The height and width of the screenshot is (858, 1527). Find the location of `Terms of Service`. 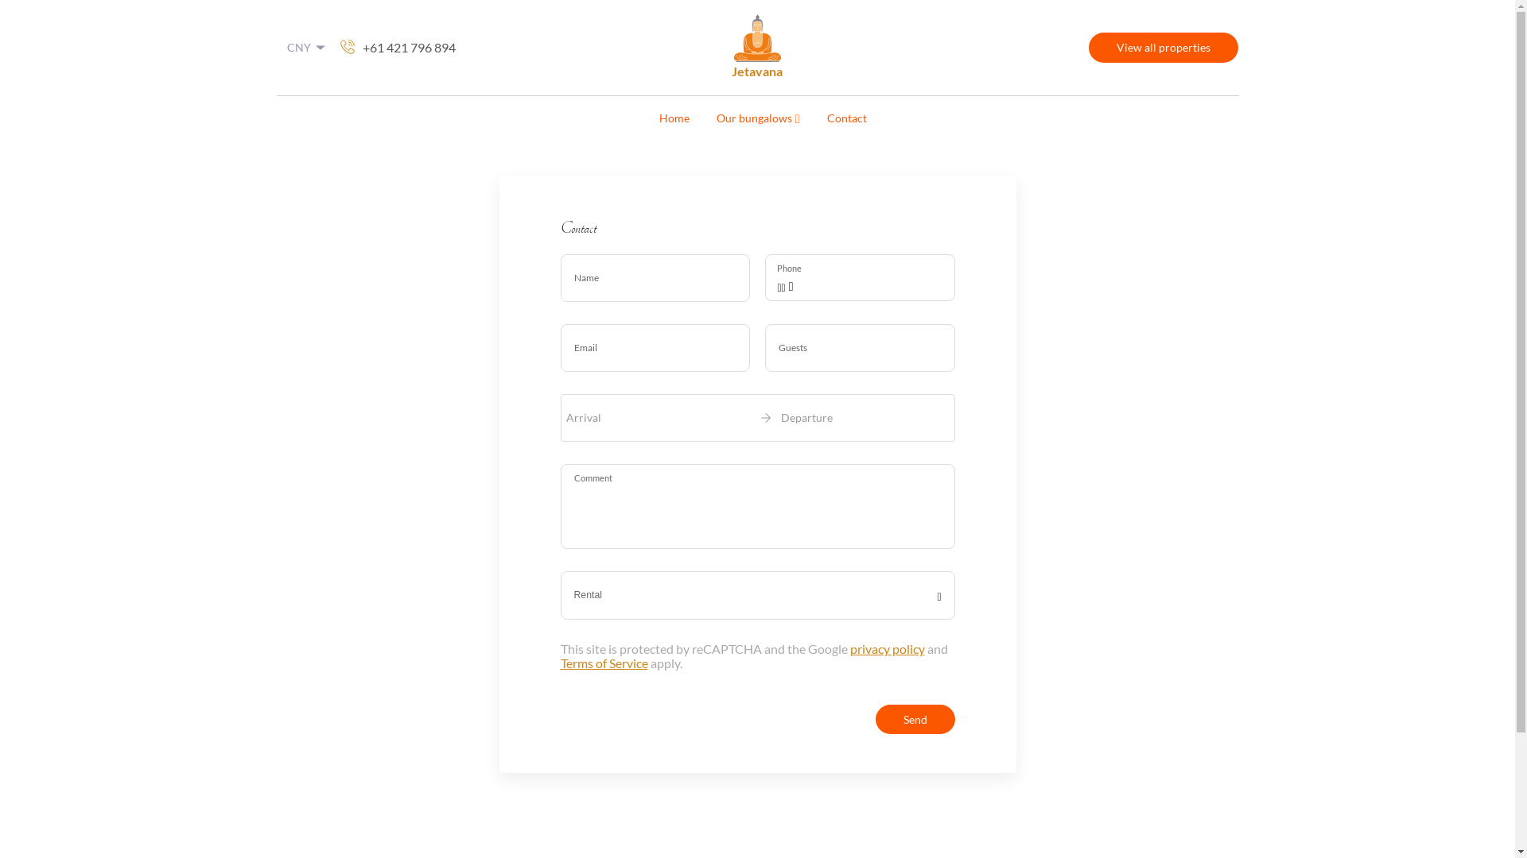

Terms of Service is located at coordinates (604, 663).